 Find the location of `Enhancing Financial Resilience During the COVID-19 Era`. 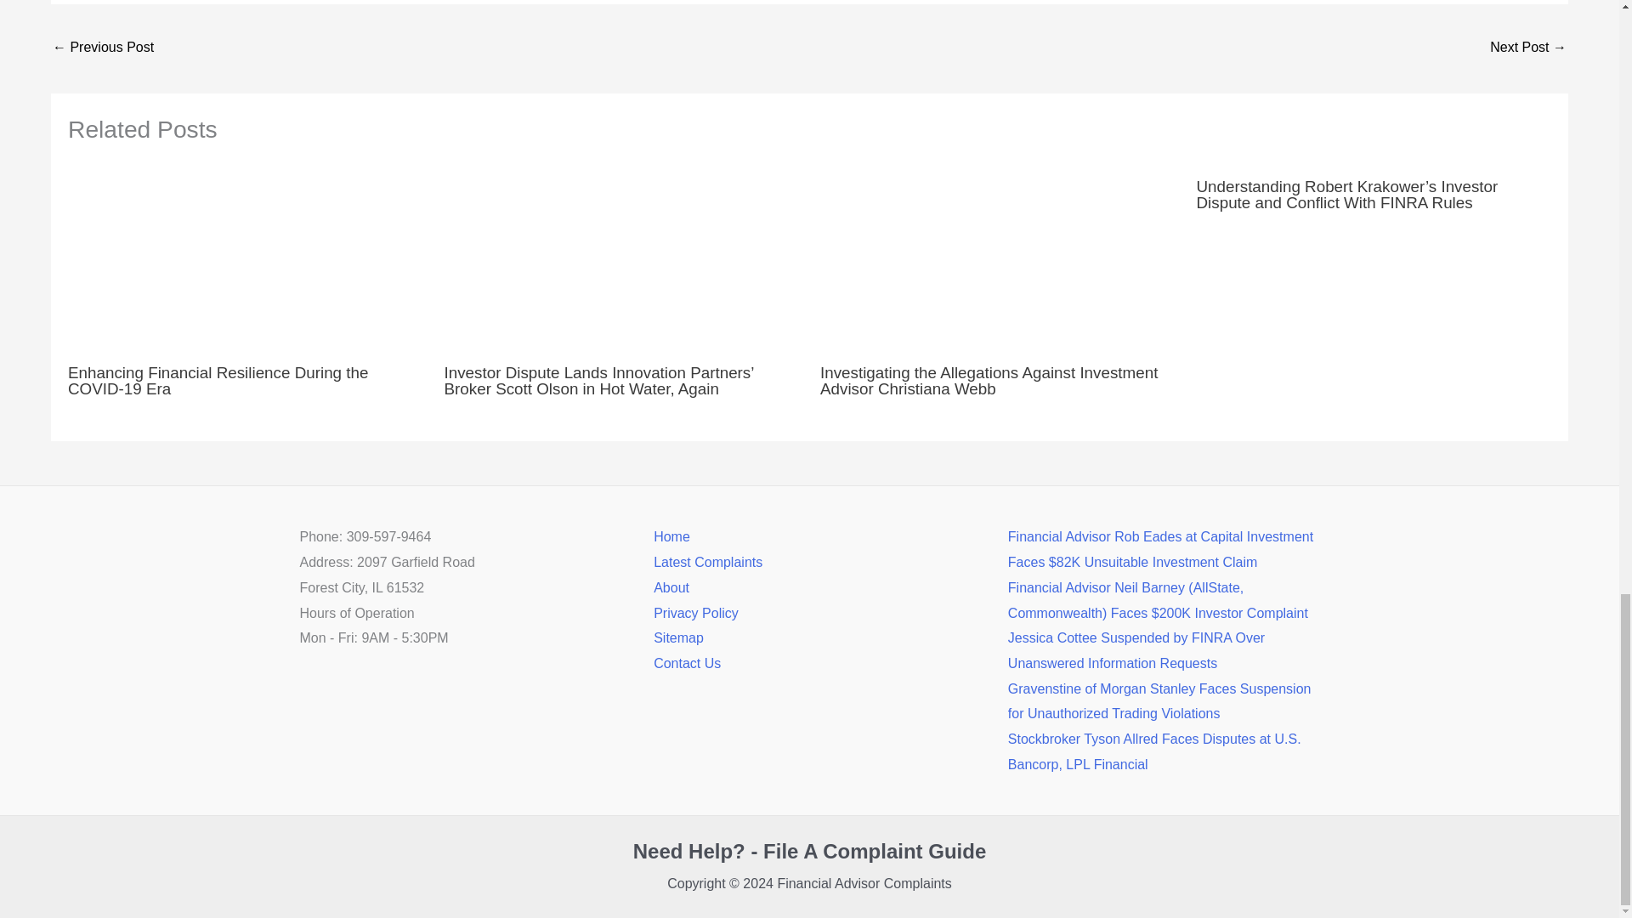

Enhancing Financial Resilience During the COVID-19 Era is located at coordinates (245, 258).